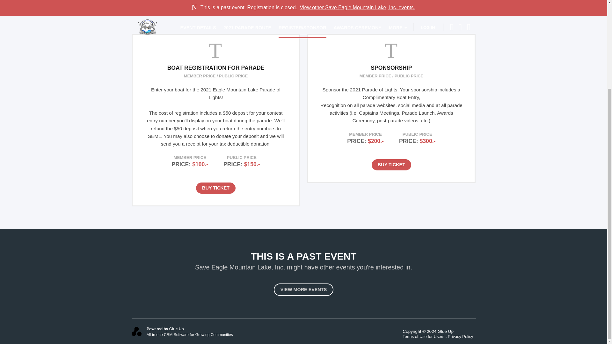  What do you see at coordinates (303, 289) in the screenshot?
I see `VIEW MORE EVENTS` at bounding box center [303, 289].